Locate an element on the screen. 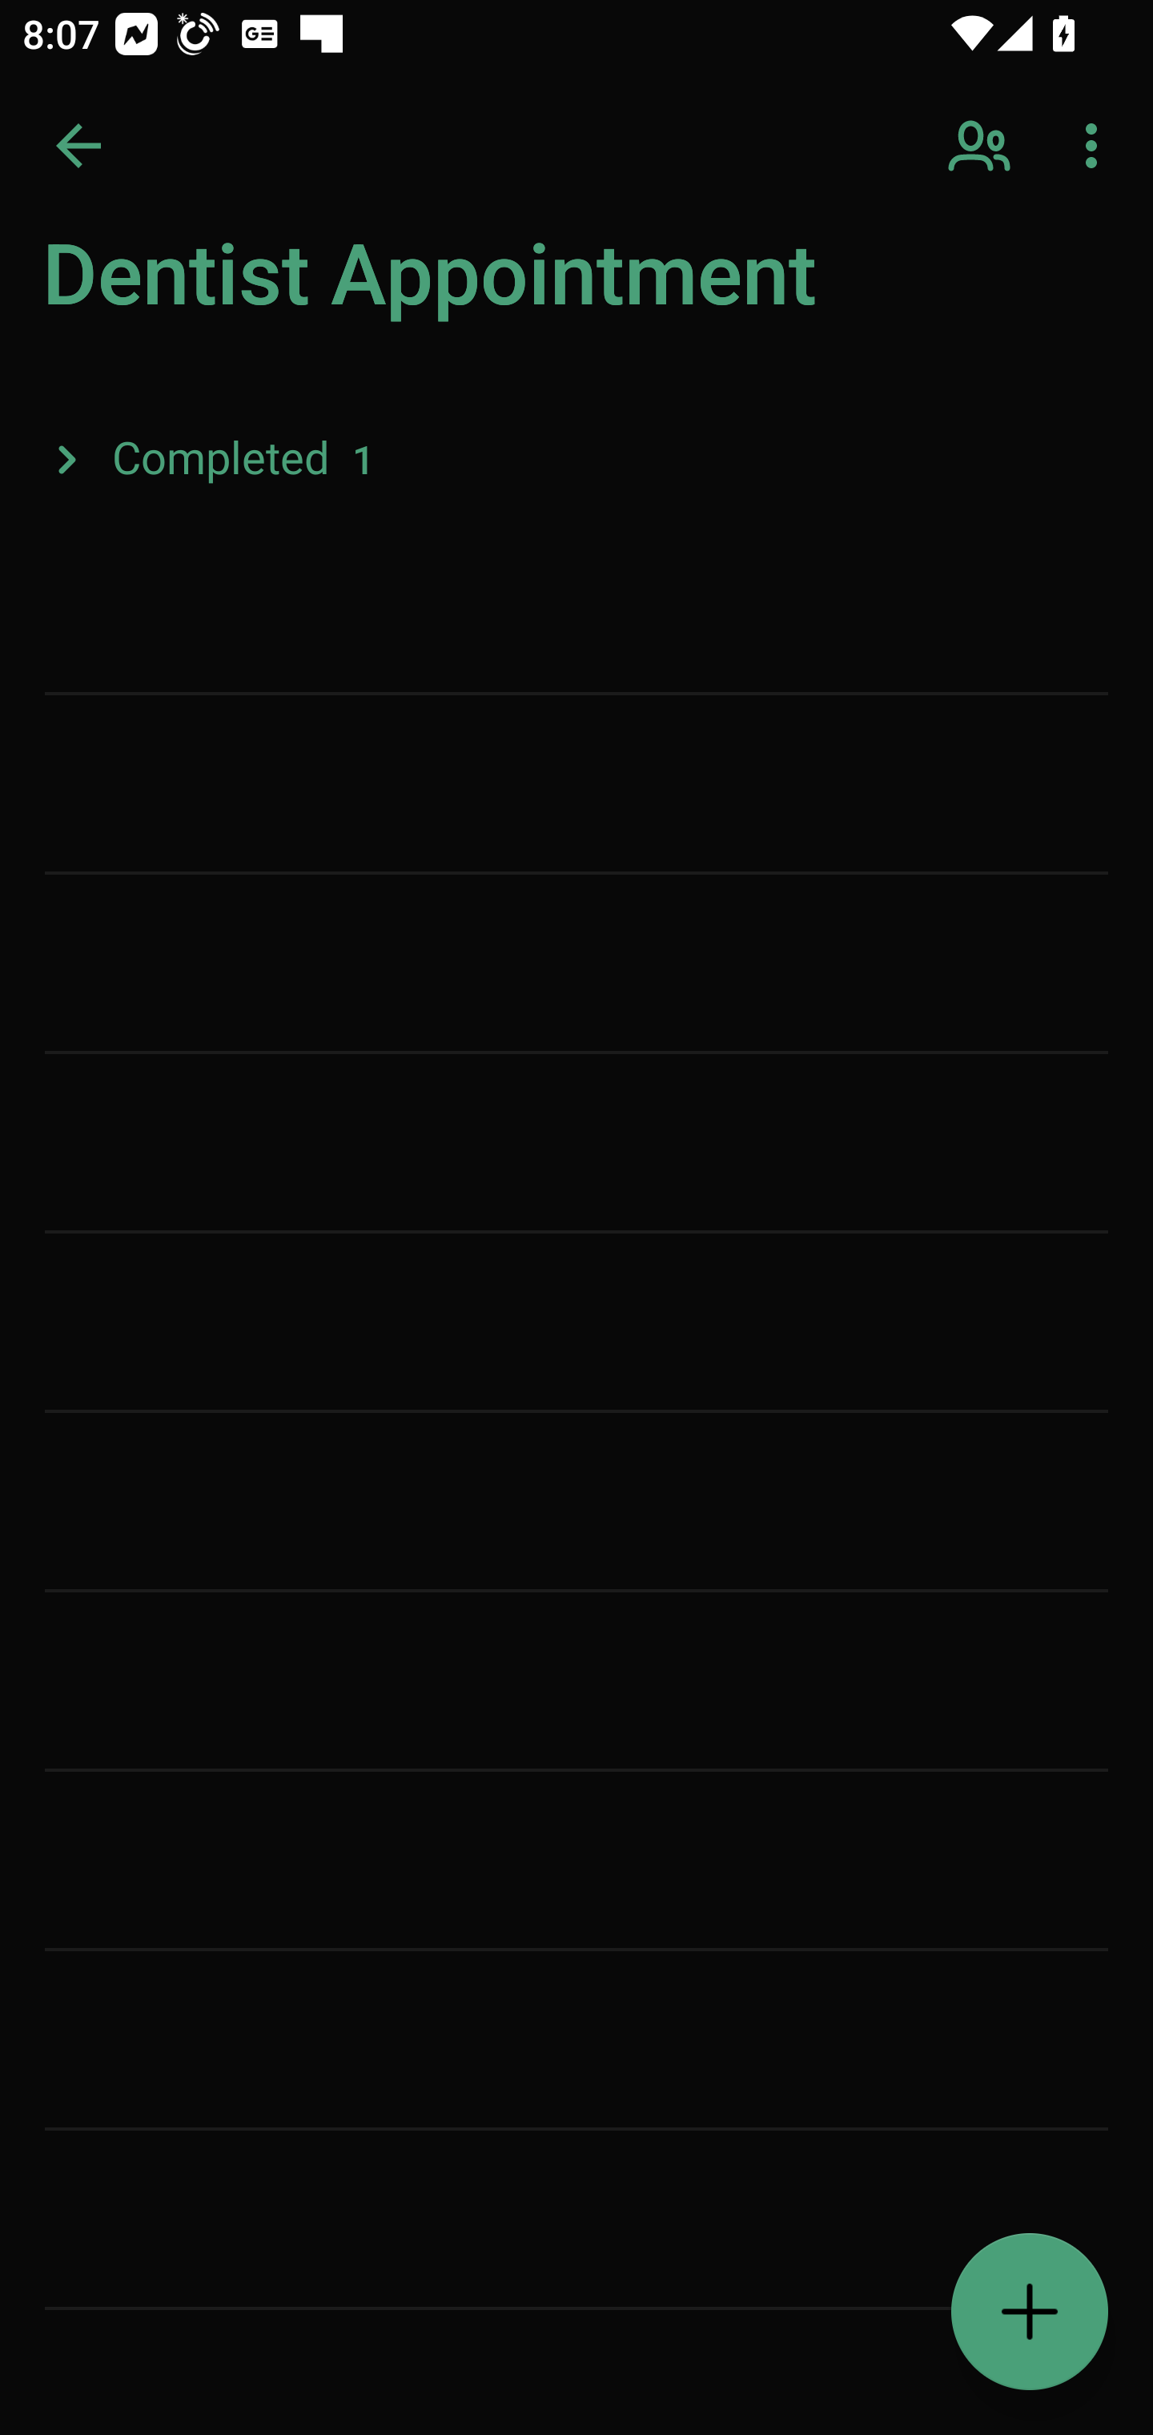 This screenshot has height=2435, width=1153. Add a task is located at coordinates (1030, 2312).